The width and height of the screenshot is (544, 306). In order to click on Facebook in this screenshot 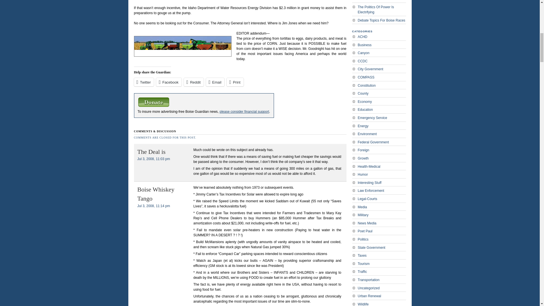, I will do `click(169, 82)`.